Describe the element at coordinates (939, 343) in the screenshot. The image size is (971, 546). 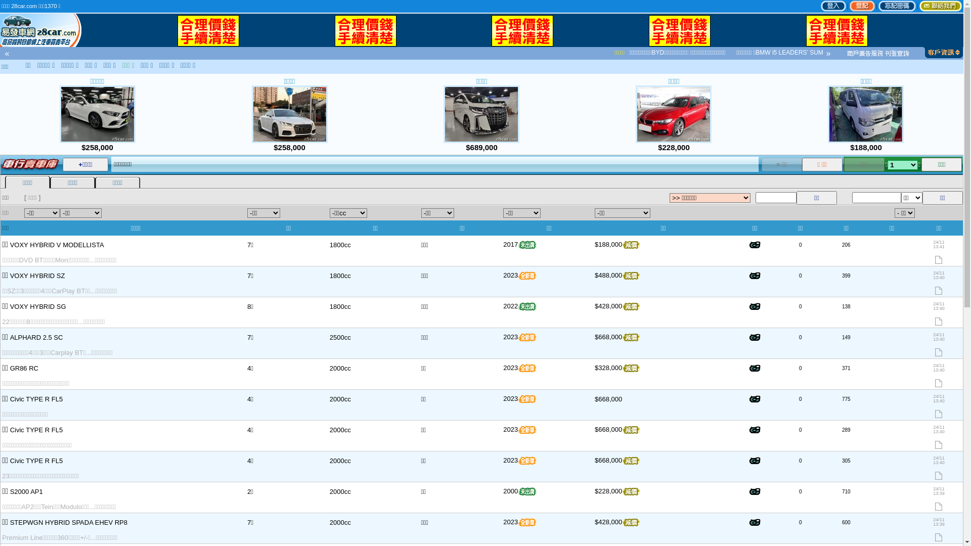
I see `24/11
13:40` at that location.